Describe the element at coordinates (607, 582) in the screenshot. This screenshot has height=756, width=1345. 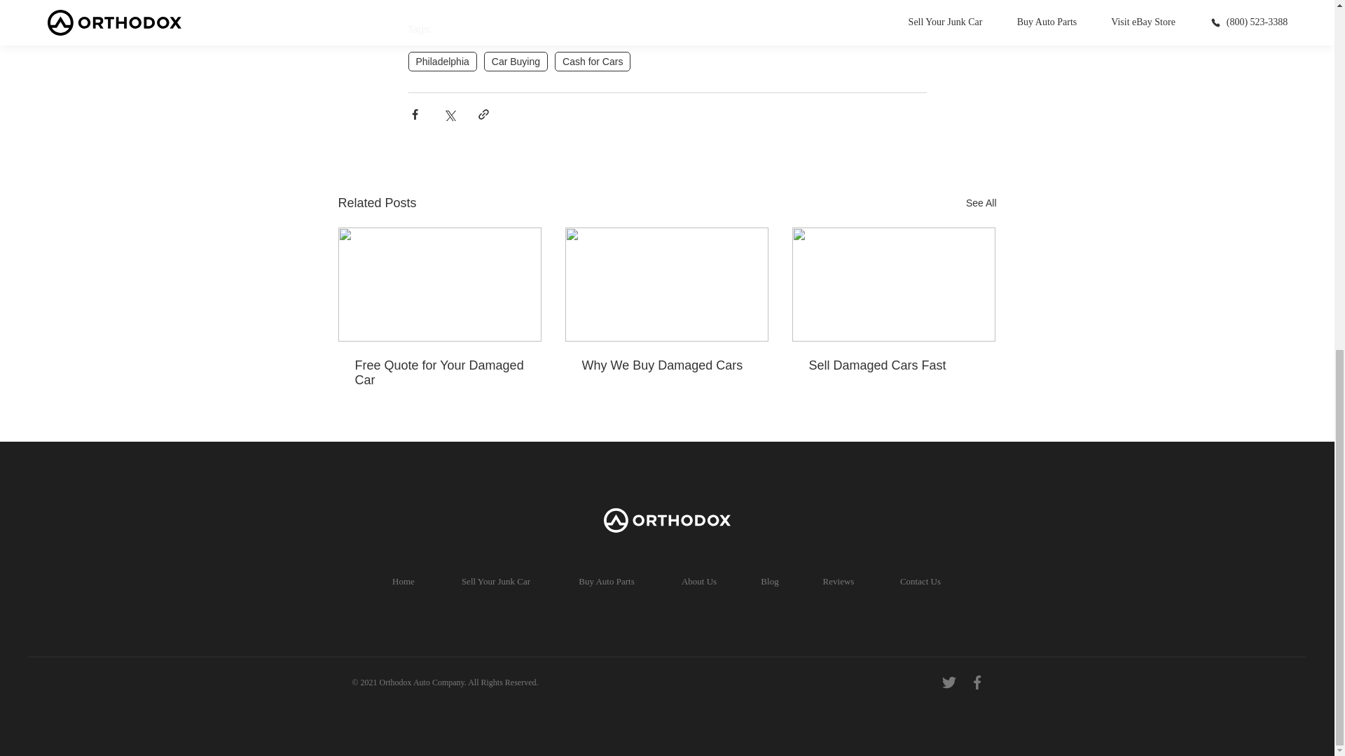
I see `Buy Auto Parts` at that location.